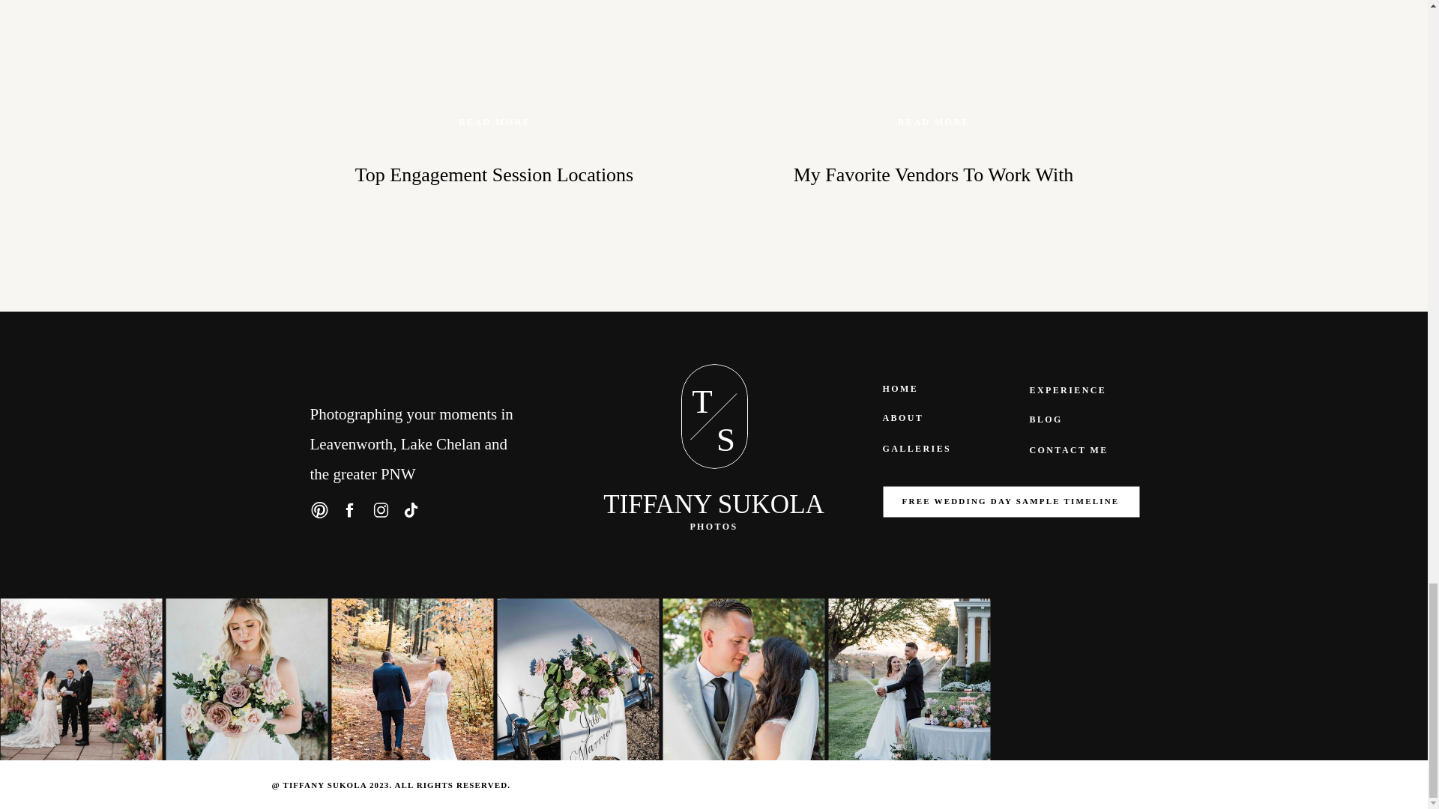 The image size is (1439, 809). Describe the element at coordinates (908, 679) in the screenshot. I see `Moore Mansion wedding` at that location.